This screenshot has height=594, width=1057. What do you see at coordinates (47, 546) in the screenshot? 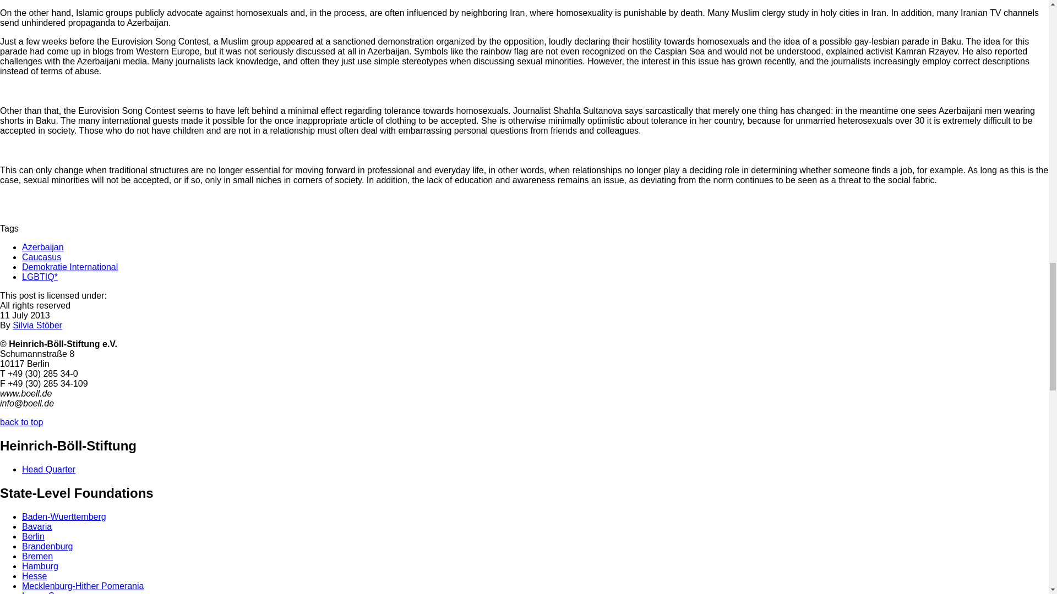
I see `Brandenburg` at bounding box center [47, 546].